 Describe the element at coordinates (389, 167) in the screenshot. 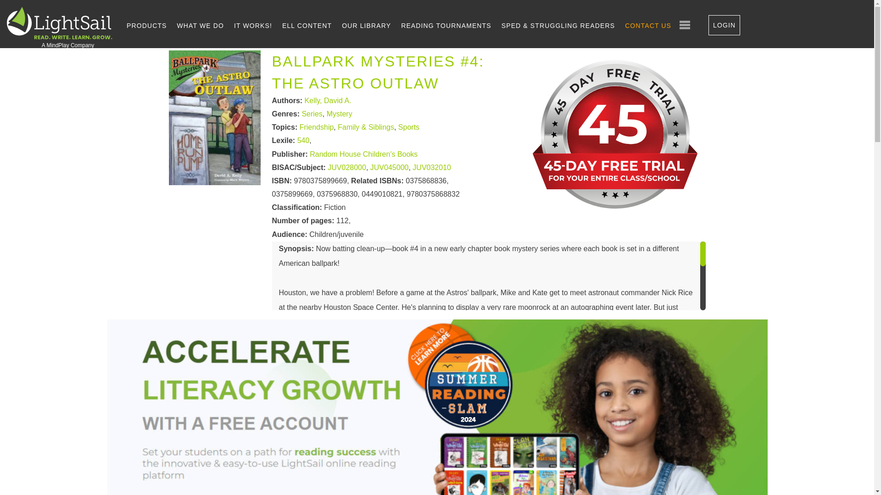

I see `JUV045000` at that location.